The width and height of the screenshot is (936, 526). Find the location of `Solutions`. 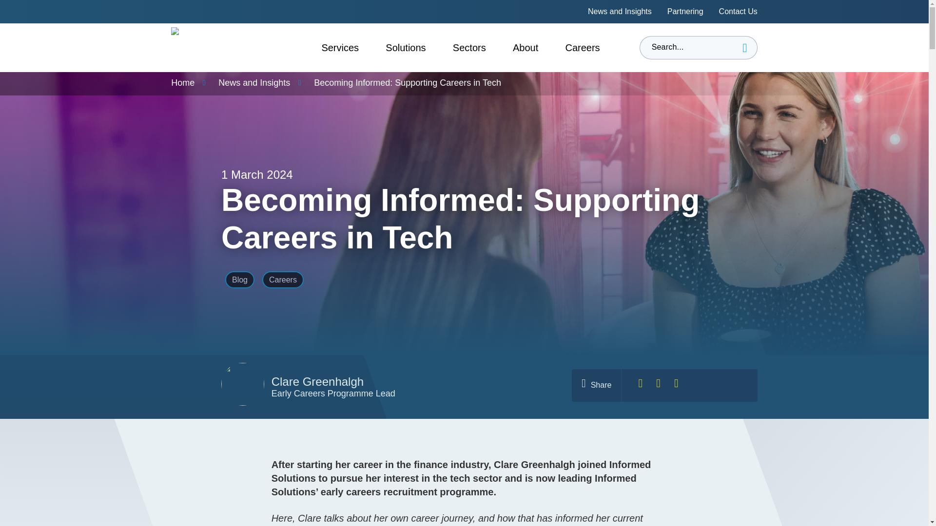

Solutions is located at coordinates (406, 47).